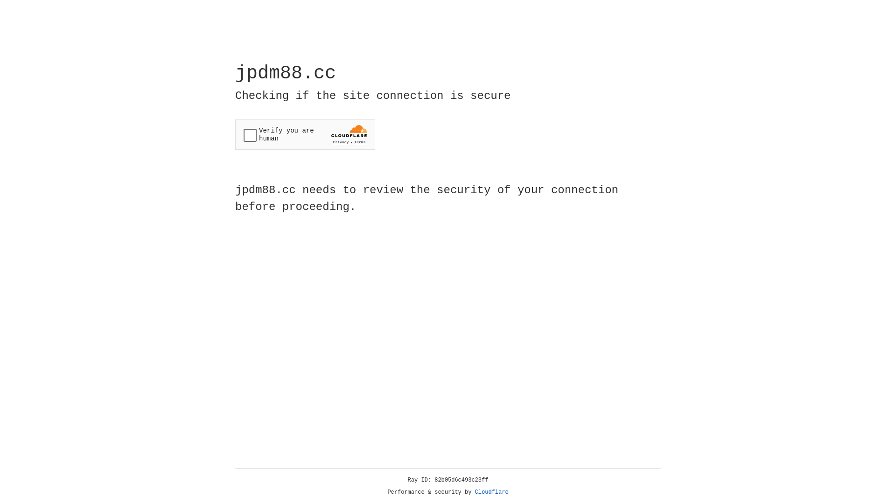  Describe the element at coordinates (305, 134) in the screenshot. I see `Widget containing a Cloudflare security challenge` at that location.